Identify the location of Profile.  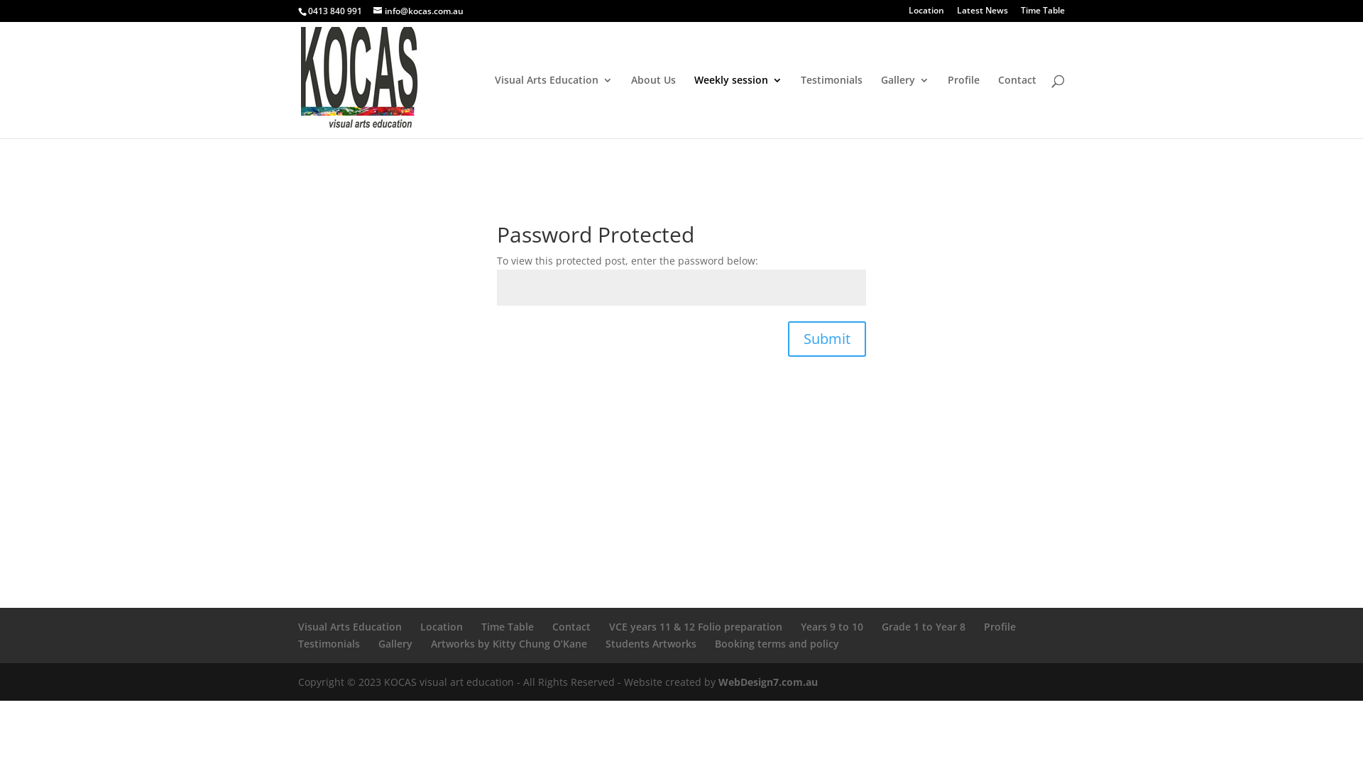
(1000, 627).